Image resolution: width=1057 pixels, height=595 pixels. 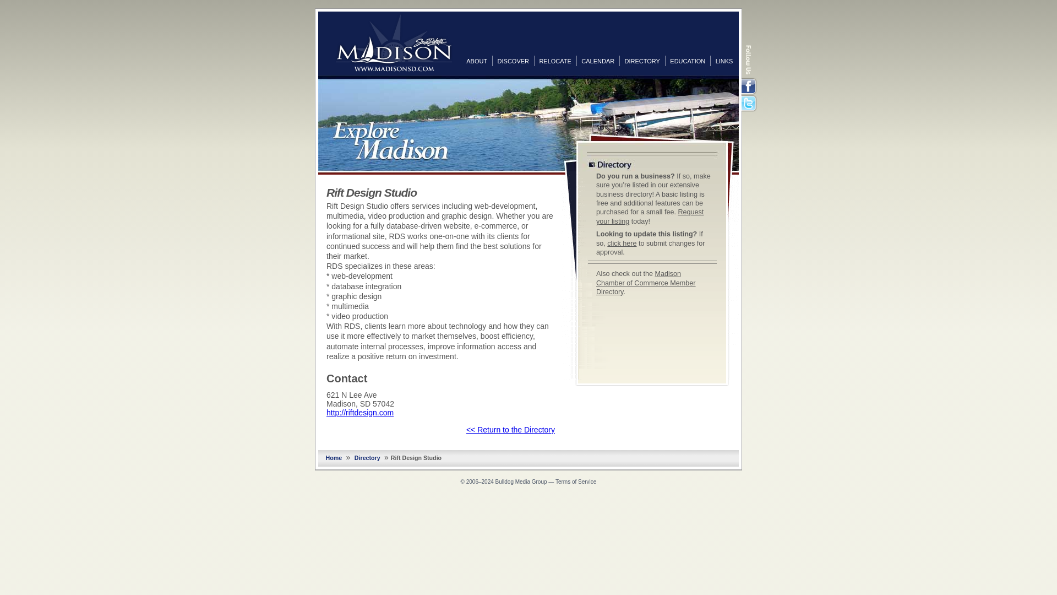 I want to click on Twitter, so click(x=750, y=104).